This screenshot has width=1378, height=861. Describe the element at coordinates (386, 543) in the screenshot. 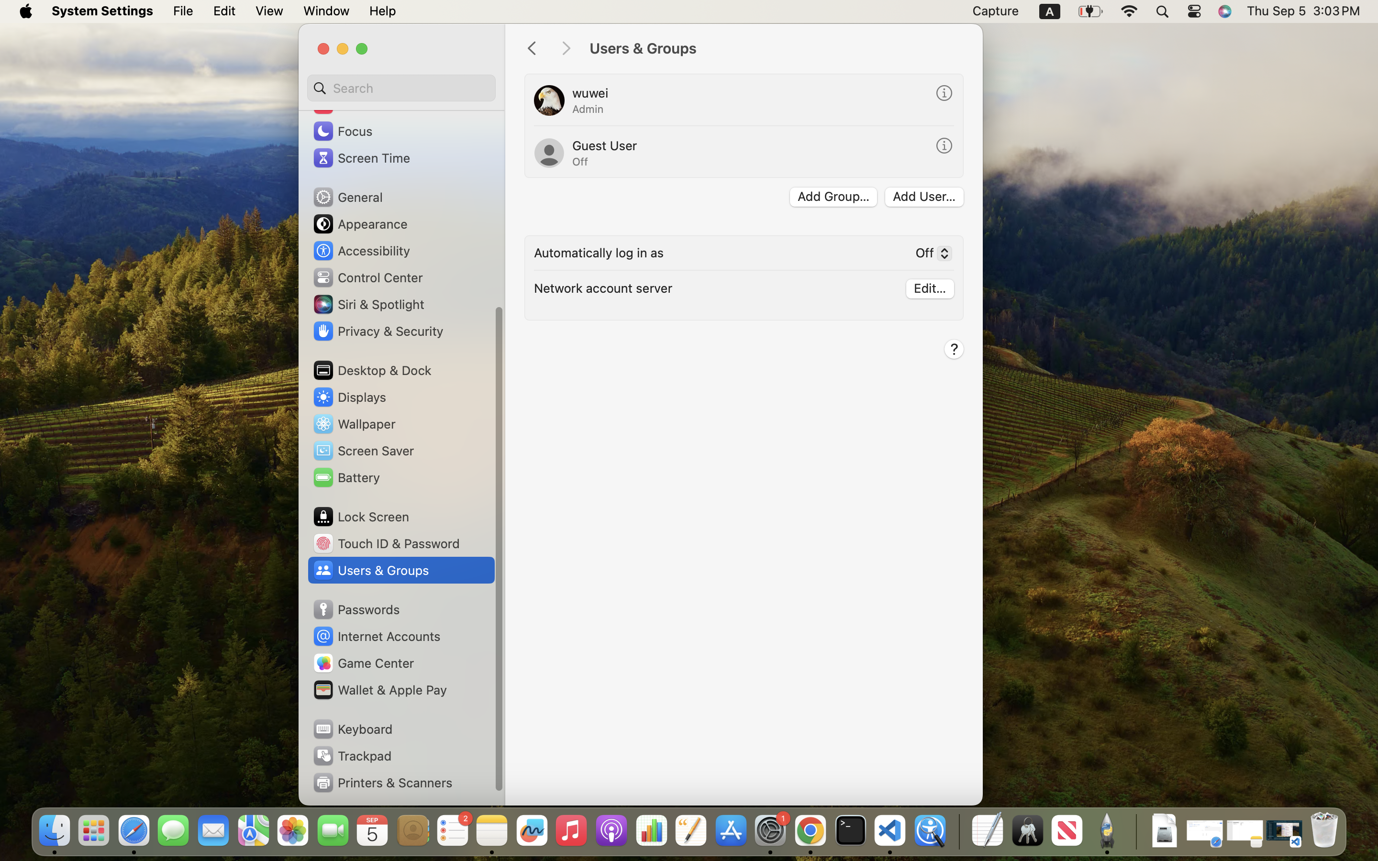

I see `Touch ID & Password` at that location.